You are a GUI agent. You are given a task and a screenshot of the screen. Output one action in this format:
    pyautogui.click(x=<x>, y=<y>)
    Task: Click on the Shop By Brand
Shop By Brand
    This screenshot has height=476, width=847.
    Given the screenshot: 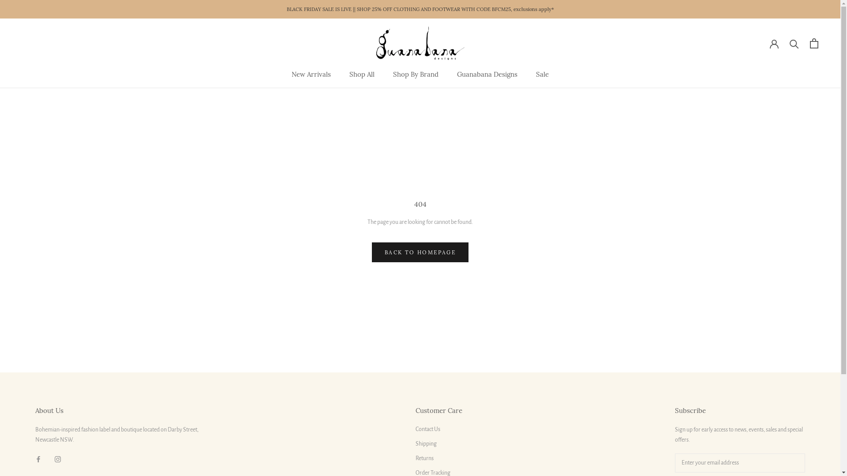 What is the action you would take?
    pyautogui.click(x=416, y=74)
    